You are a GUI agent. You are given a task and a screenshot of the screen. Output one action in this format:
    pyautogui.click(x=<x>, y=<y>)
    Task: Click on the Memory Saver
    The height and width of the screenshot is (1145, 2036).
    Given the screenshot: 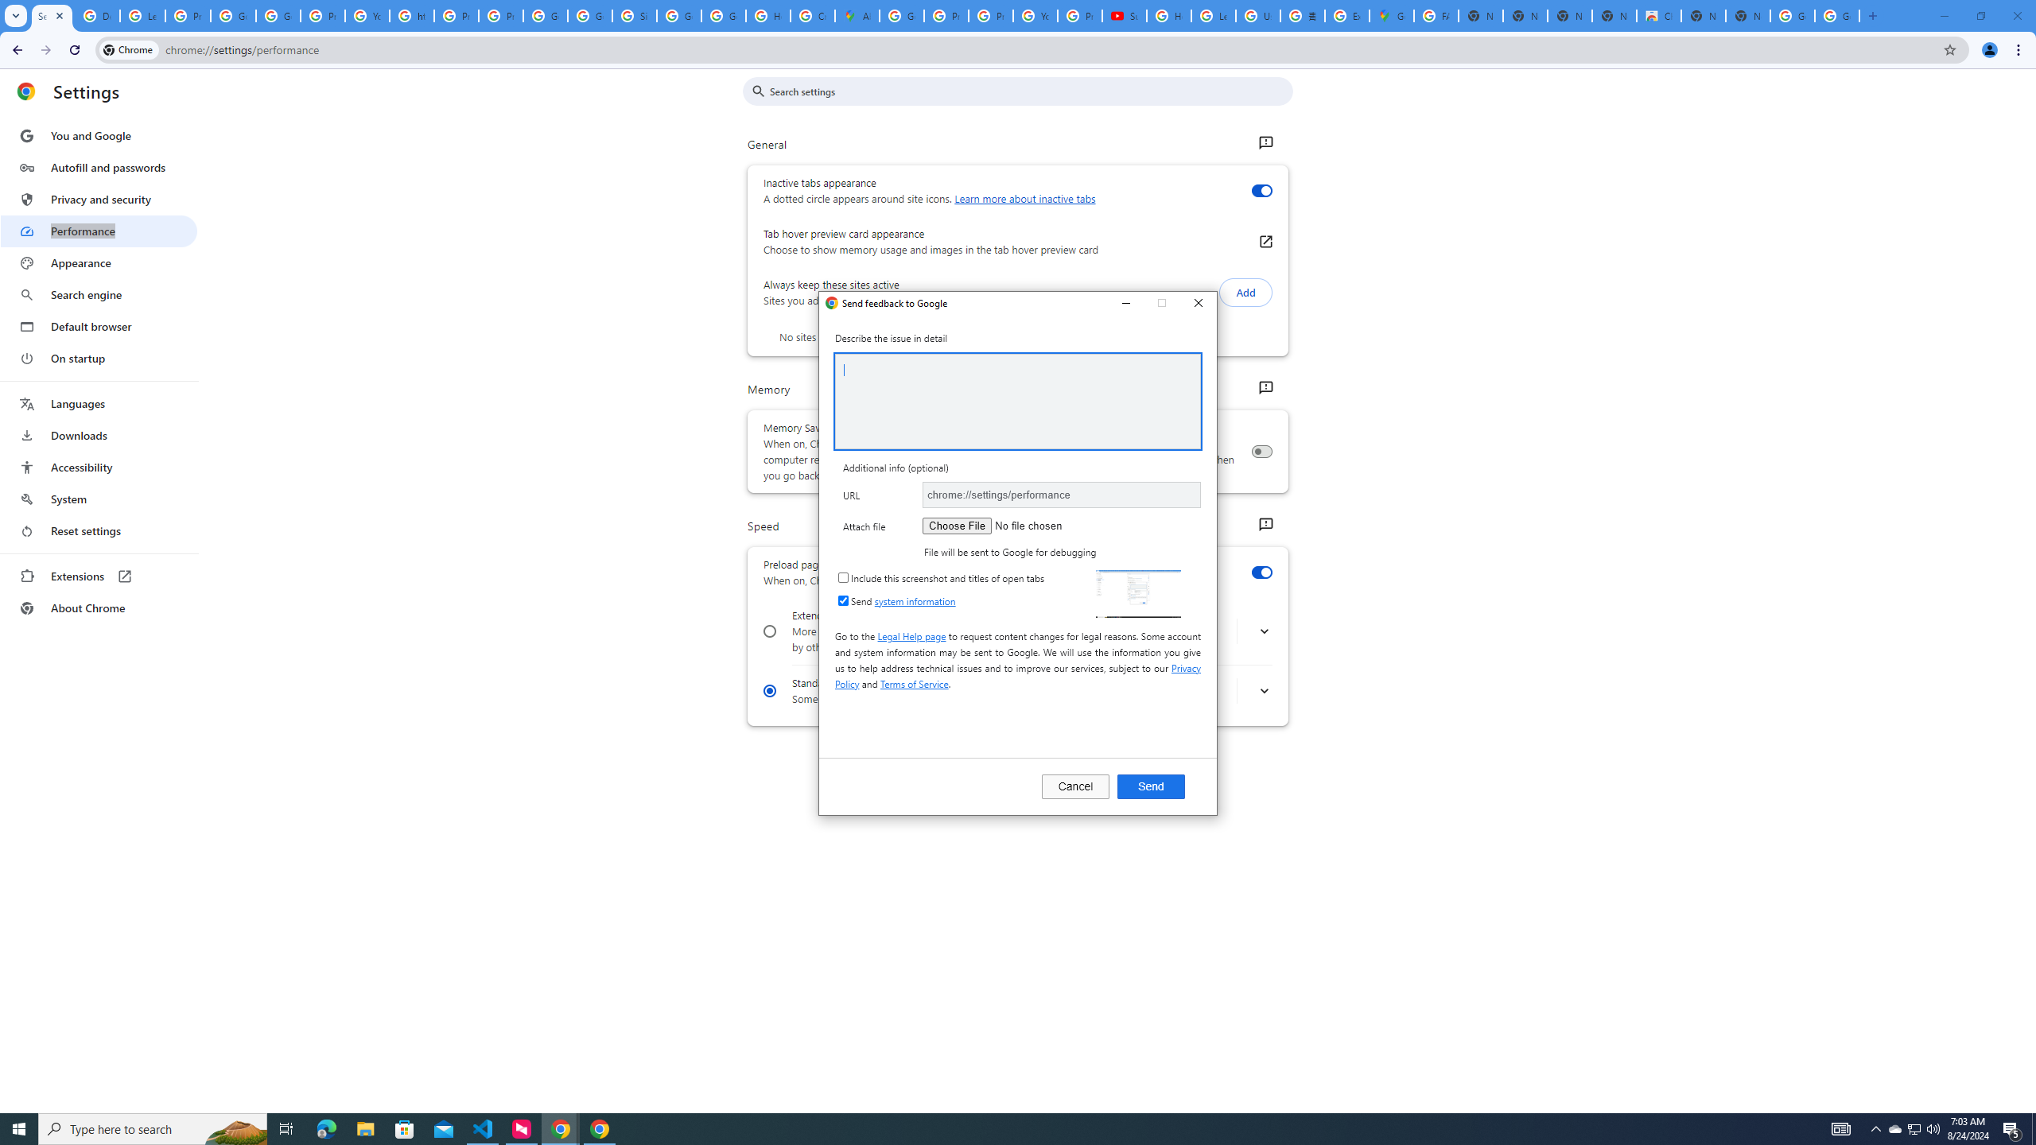 What is the action you would take?
    pyautogui.click(x=1261, y=452)
    